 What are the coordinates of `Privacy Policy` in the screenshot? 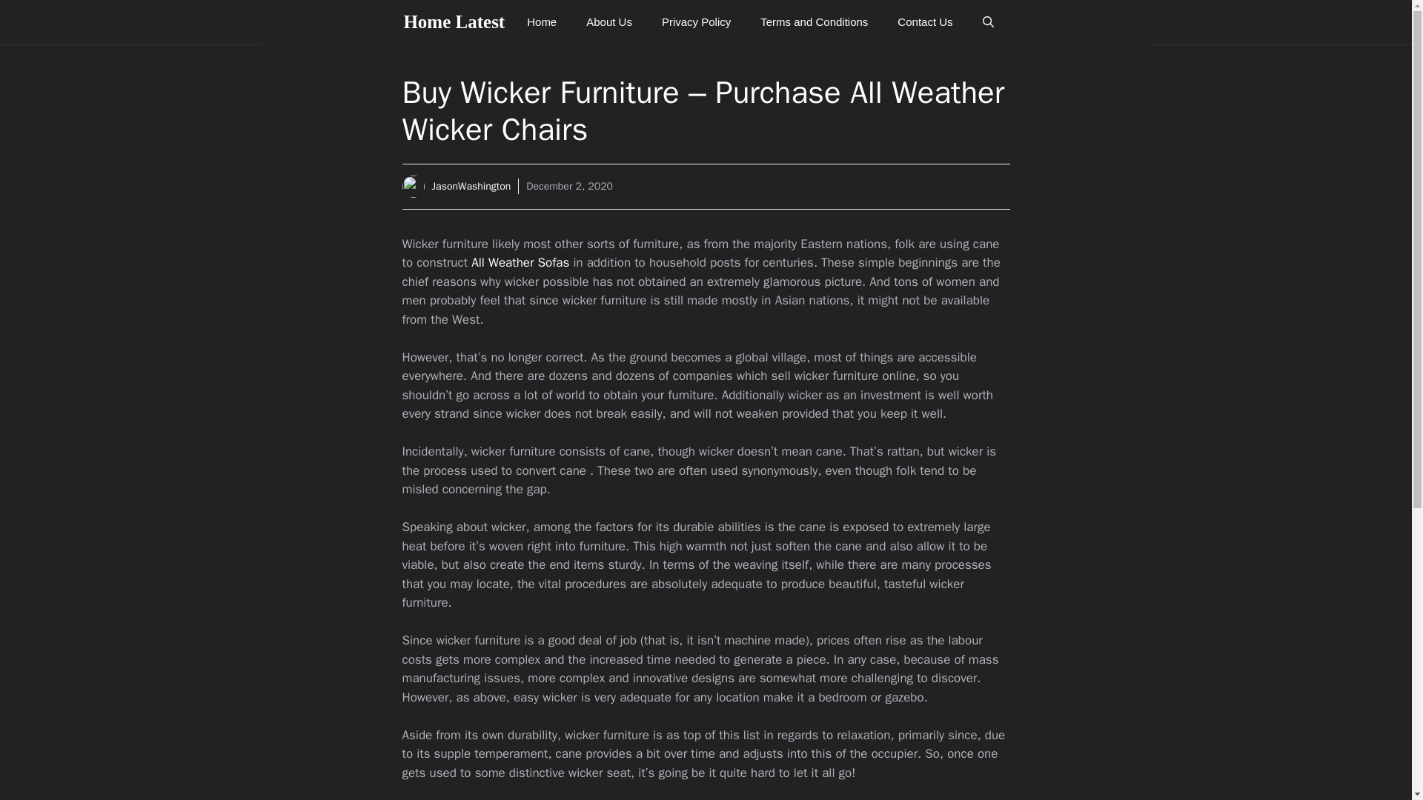 It's located at (697, 22).